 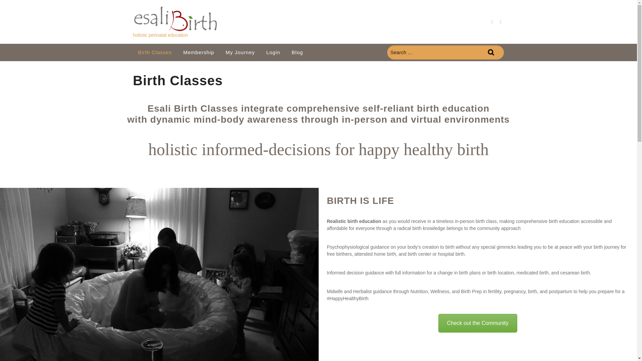 I want to click on Check out the Community, so click(x=478, y=323).